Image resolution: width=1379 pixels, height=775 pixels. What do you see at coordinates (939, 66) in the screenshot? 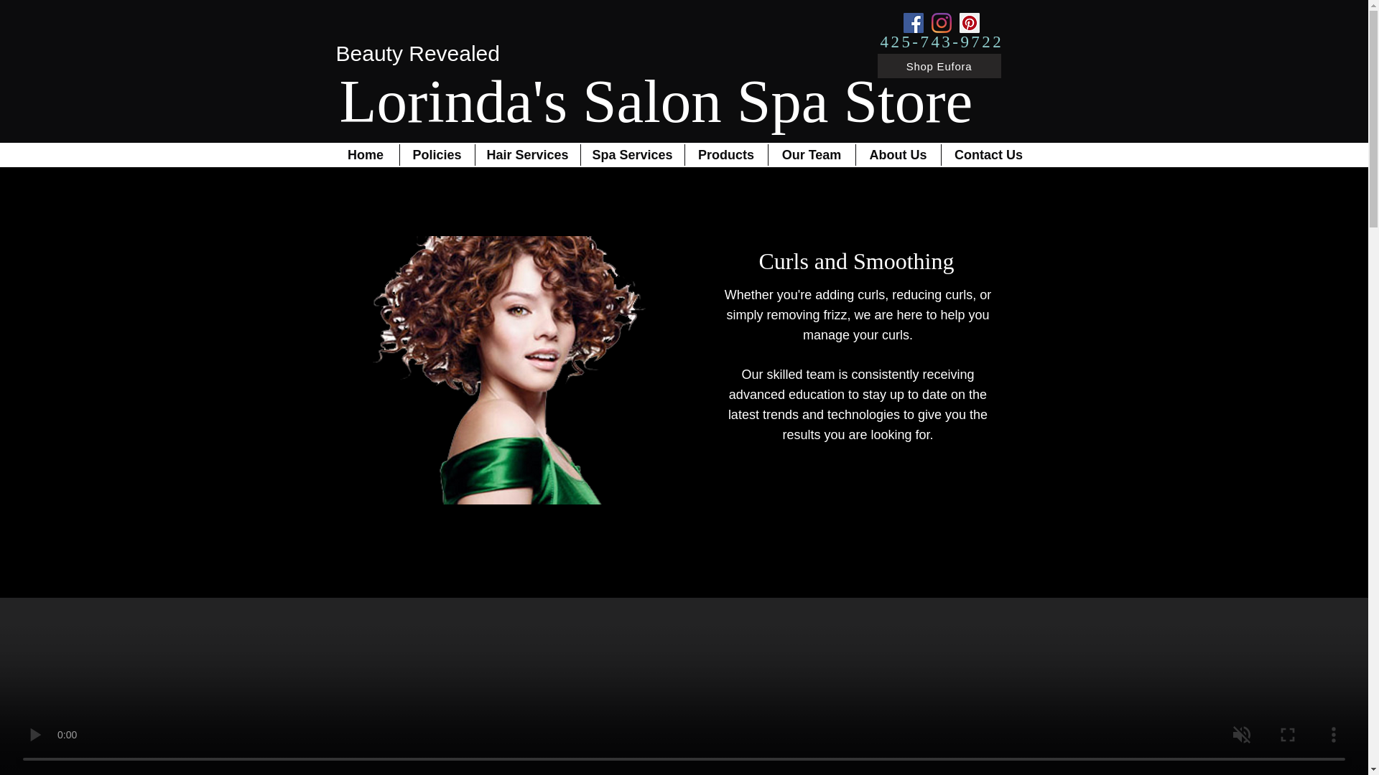
I see `Shop Eufora` at bounding box center [939, 66].